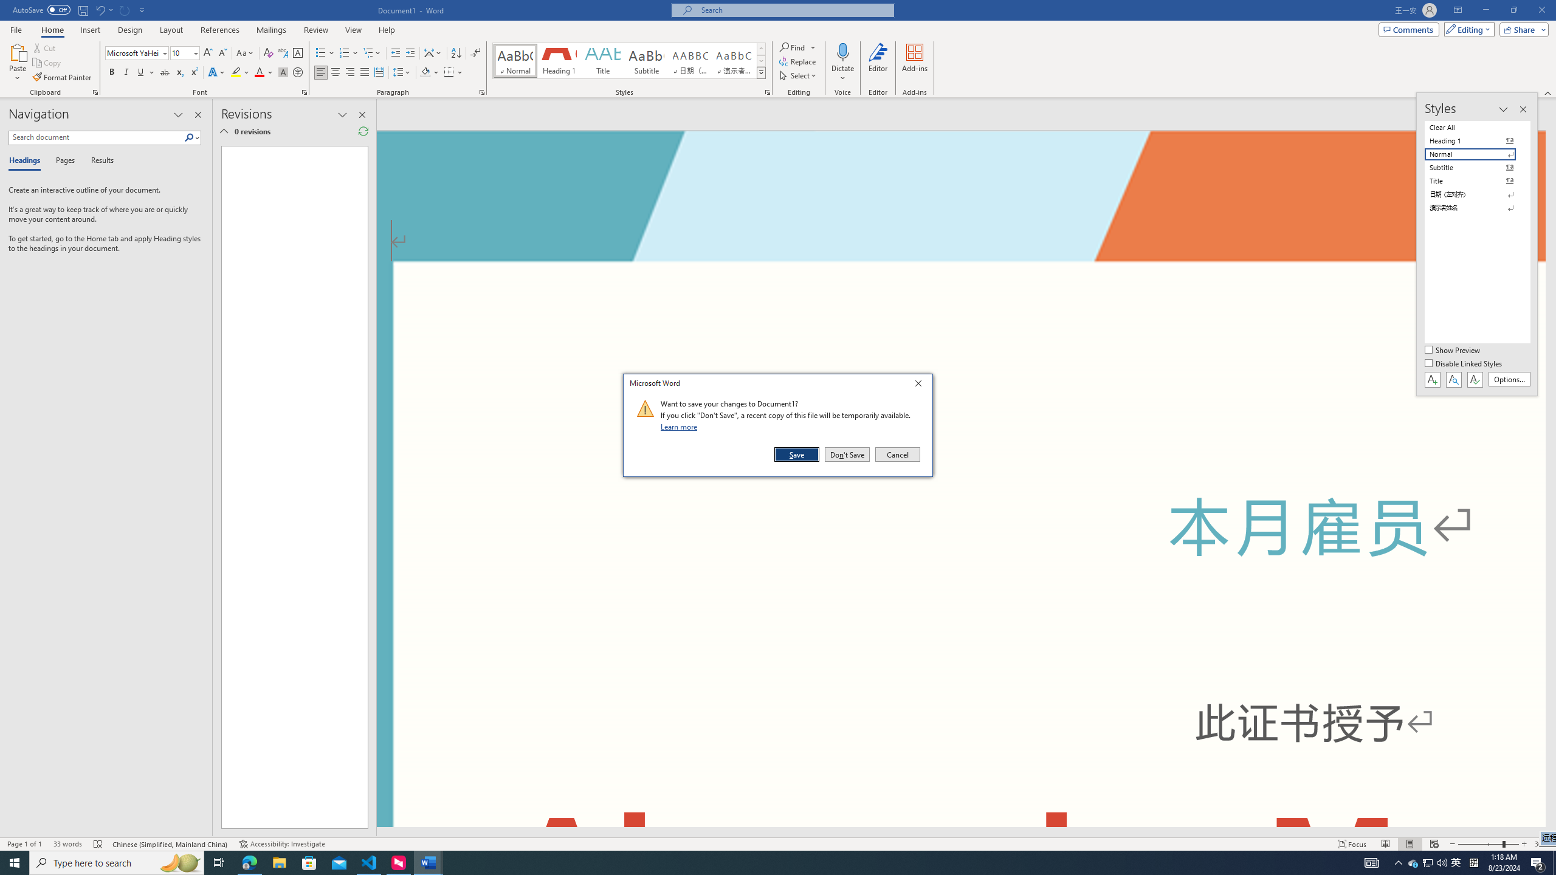 Image resolution: width=1556 pixels, height=875 pixels. I want to click on Focus , so click(1352, 844).